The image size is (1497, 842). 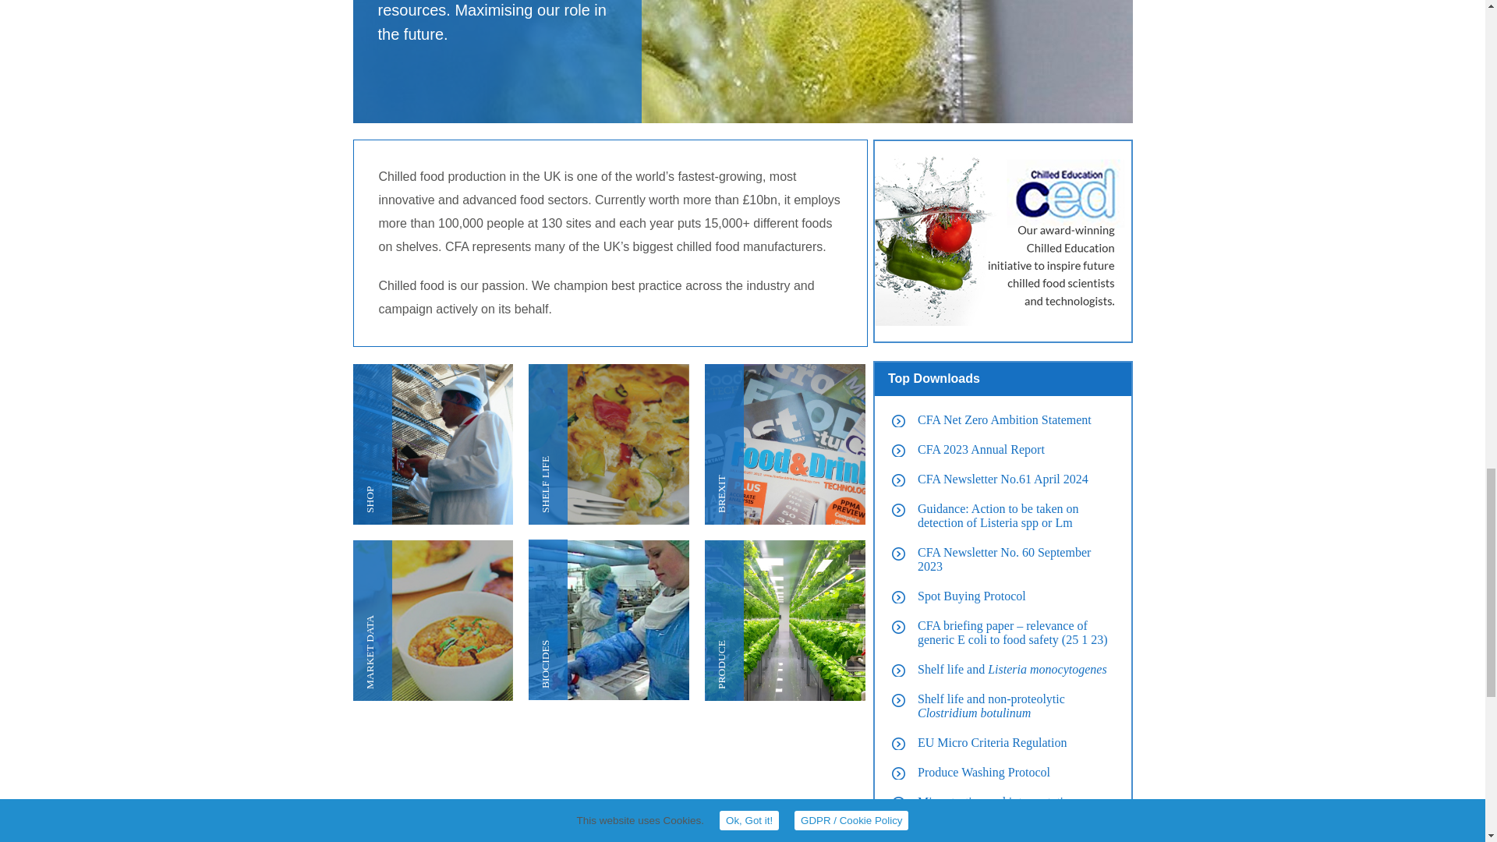 What do you see at coordinates (971, 596) in the screenshot?
I see `Spot Buying Protocol` at bounding box center [971, 596].